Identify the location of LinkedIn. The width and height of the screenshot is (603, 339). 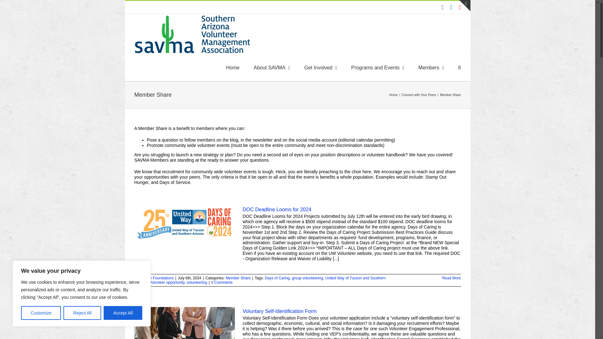
(451, 7).